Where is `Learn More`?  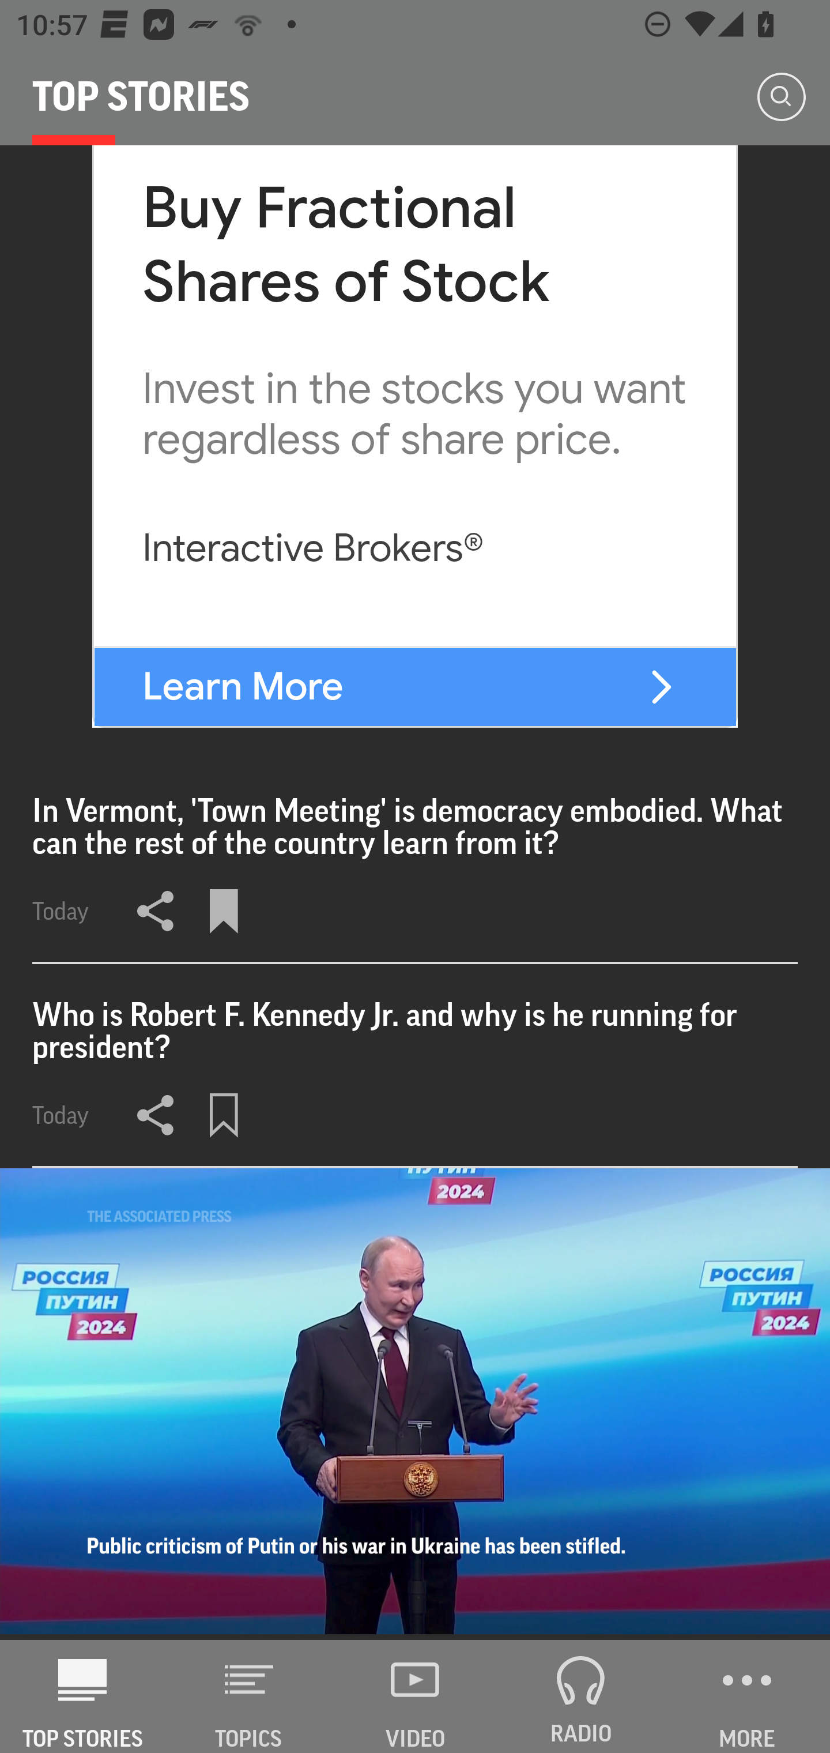 Learn More is located at coordinates (242, 686).